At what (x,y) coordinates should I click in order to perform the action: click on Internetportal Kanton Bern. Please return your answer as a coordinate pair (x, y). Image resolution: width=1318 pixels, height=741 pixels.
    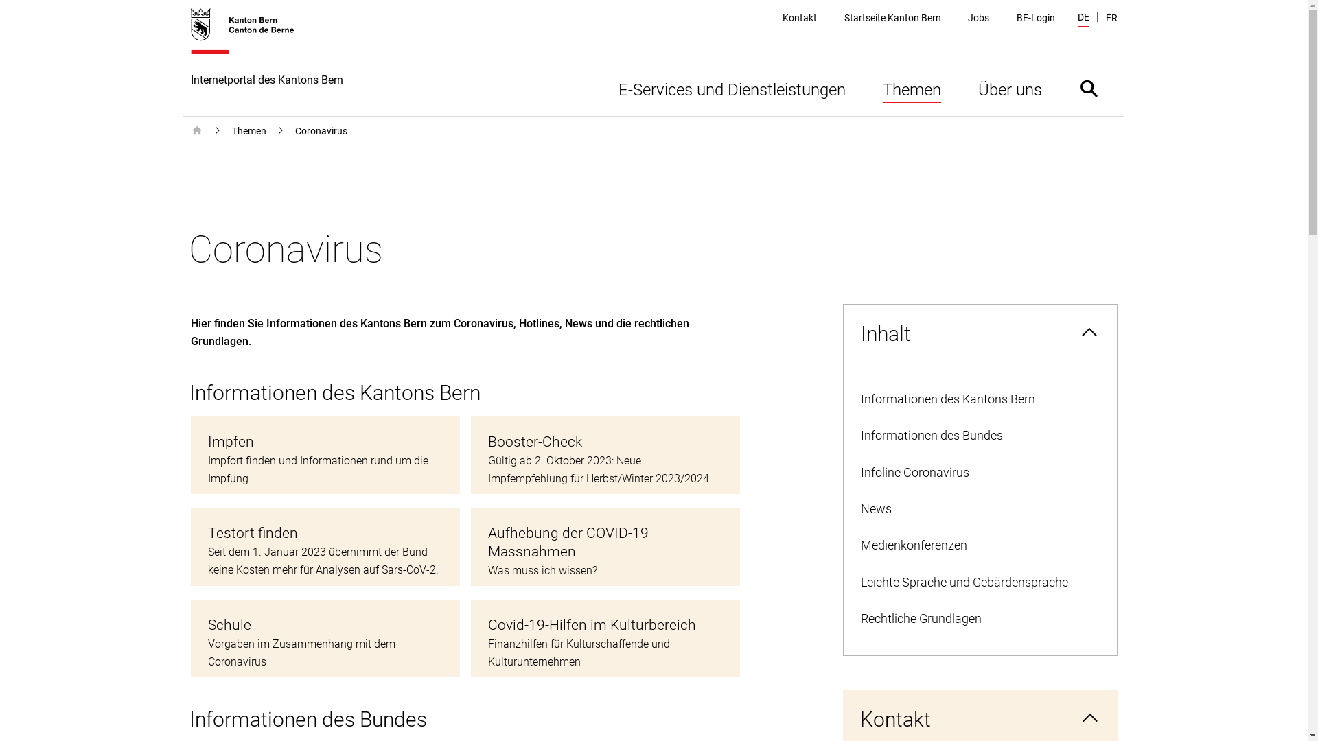
    Looking at the image, I should click on (197, 131).